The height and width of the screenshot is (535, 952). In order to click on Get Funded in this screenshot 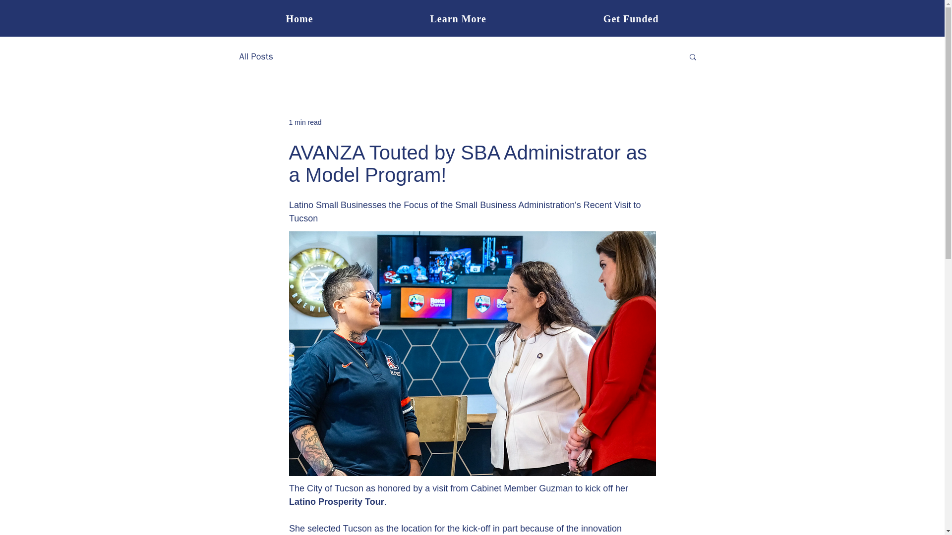, I will do `click(631, 19)`.